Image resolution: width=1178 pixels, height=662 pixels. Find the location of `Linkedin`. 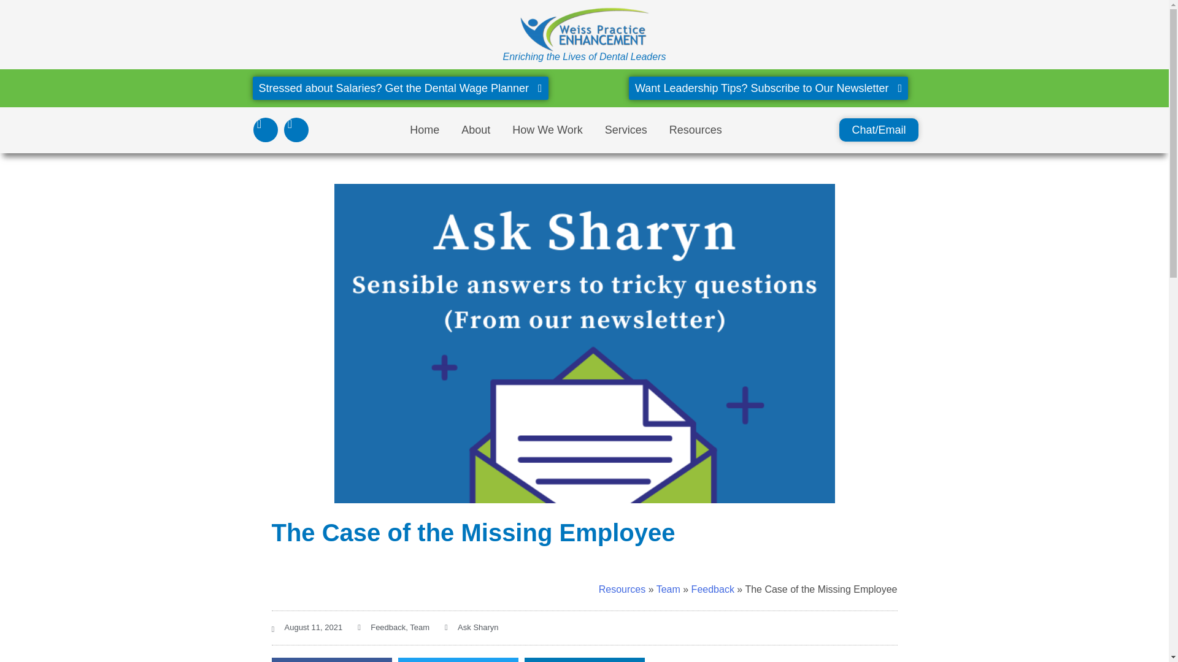

Linkedin is located at coordinates (265, 130).